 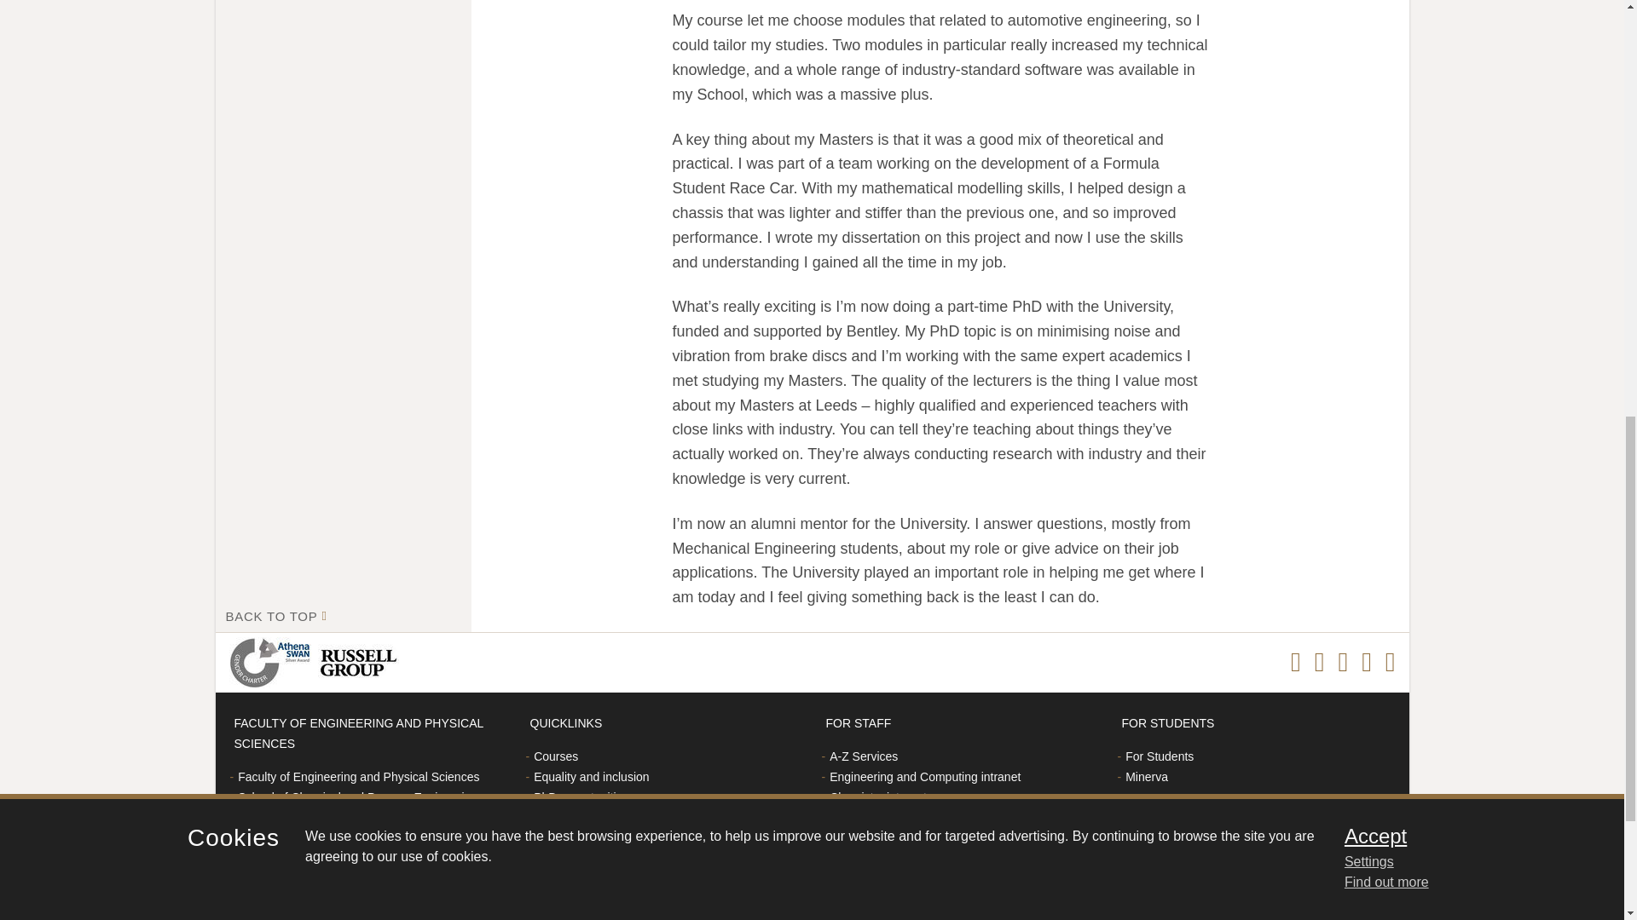 I want to click on Visit Russell Group, so click(x=361, y=663).